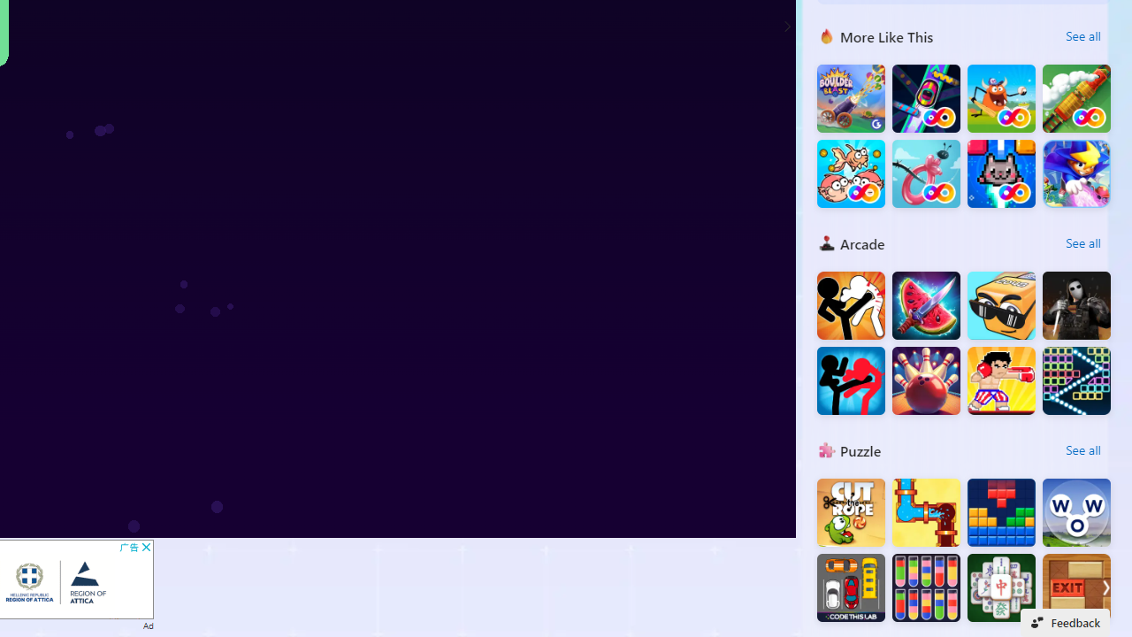  Describe the element at coordinates (1001, 380) in the screenshot. I see `Boxing fighter : Super punch` at that location.